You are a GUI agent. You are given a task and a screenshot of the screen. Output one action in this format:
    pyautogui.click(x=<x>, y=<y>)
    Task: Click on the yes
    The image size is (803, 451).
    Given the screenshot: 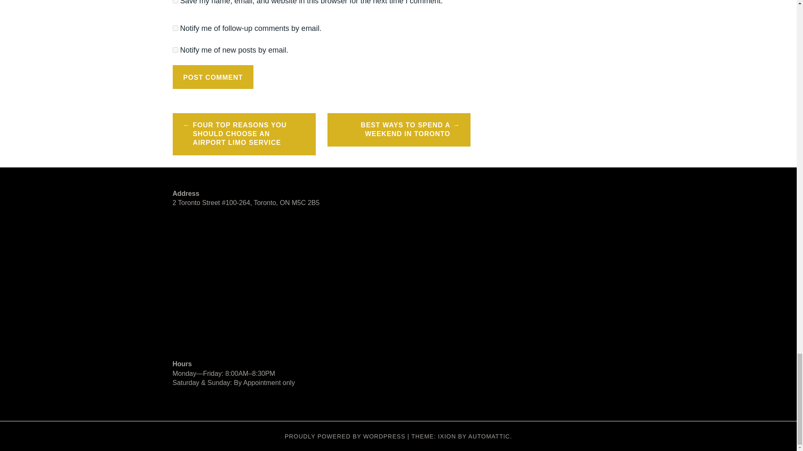 What is the action you would take?
    pyautogui.click(x=175, y=2)
    